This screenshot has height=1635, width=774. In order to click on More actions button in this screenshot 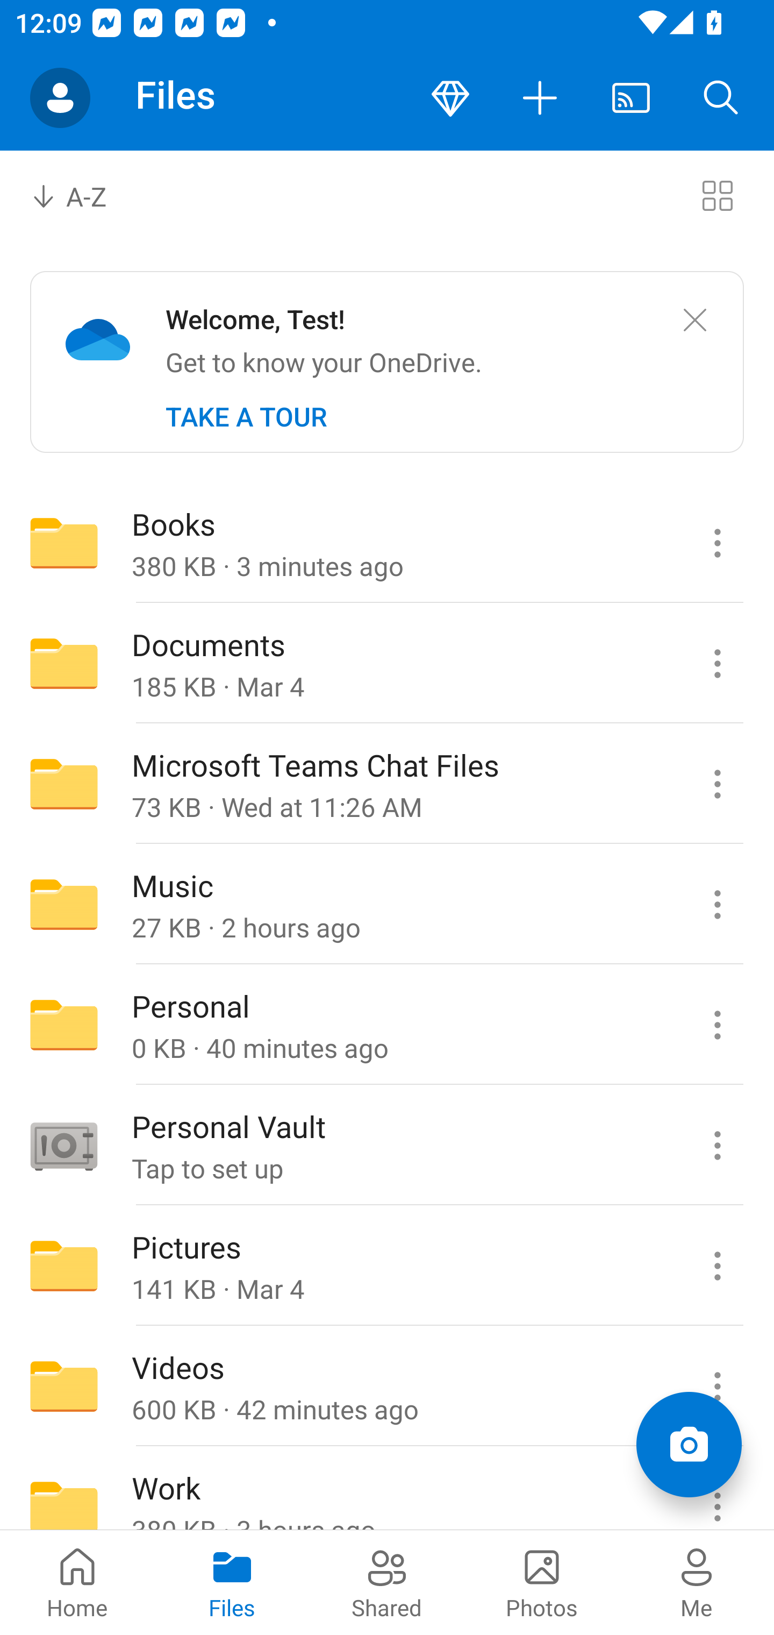, I will do `click(541, 98)`.